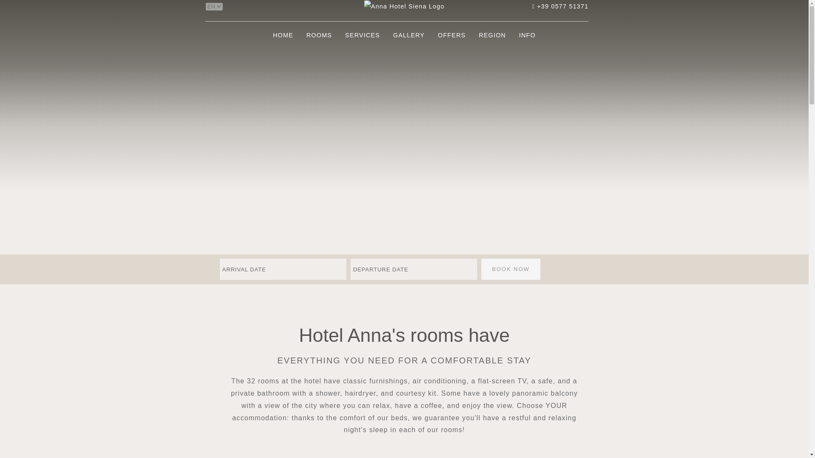 The image size is (815, 458). Describe the element at coordinates (527, 35) in the screenshot. I see `INFO` at that location.